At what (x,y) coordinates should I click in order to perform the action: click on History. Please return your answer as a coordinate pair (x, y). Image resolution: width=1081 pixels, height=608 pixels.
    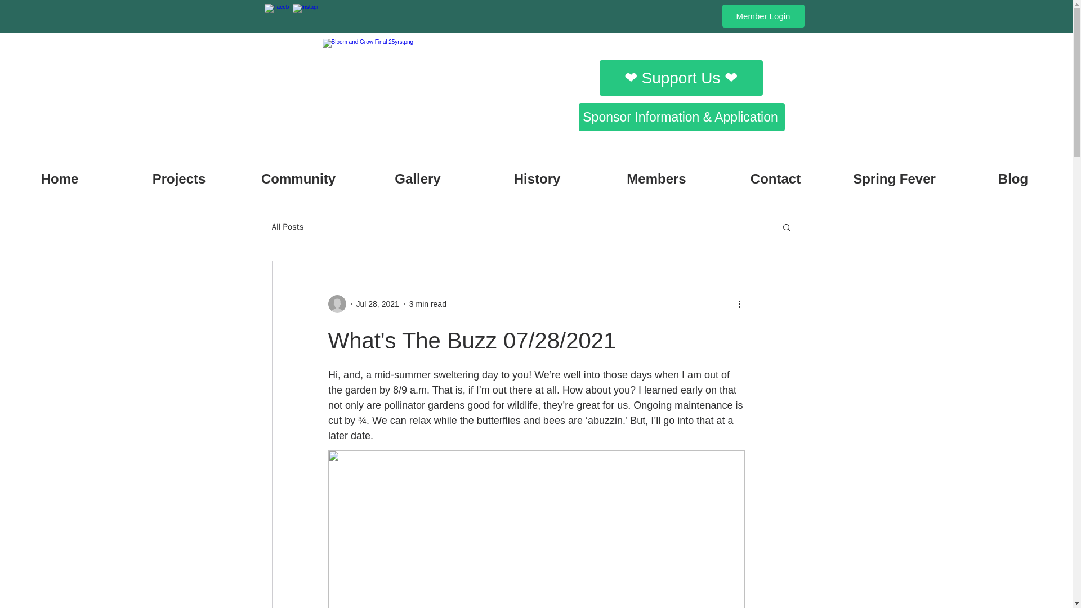
    Looking at the image, I should click on (537, 173).